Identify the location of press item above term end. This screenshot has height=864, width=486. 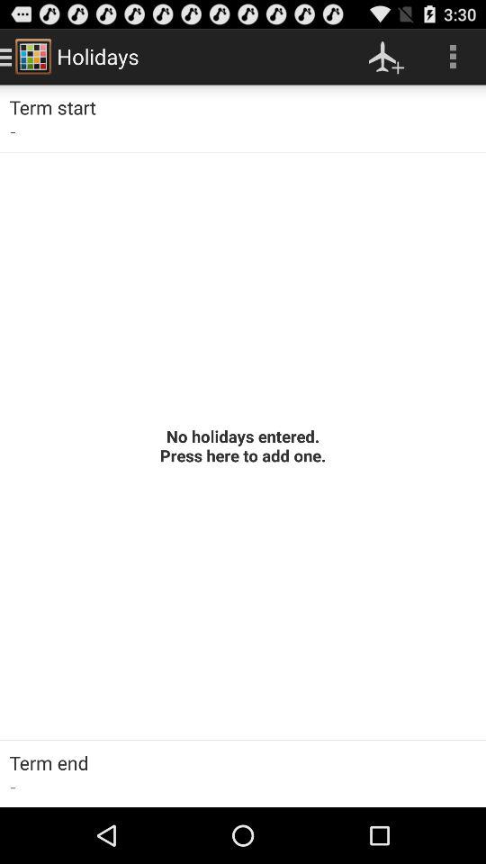
(243, 445).